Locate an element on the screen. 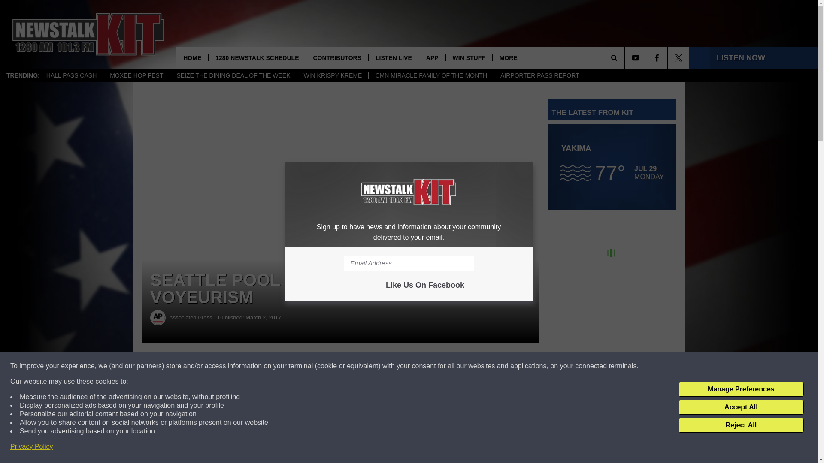 The height and width of the screenshot is (463, 824). LISTEN LIVE is located at coordinates (393, 57).